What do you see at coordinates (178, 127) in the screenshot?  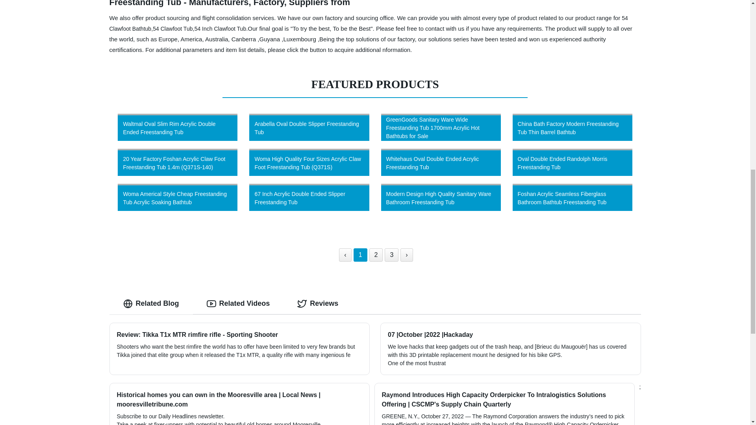 I see `Waltmal Oval Slim Rim Acrylic Double Ended Freestanding Tub` at bounding box center [178, 127].